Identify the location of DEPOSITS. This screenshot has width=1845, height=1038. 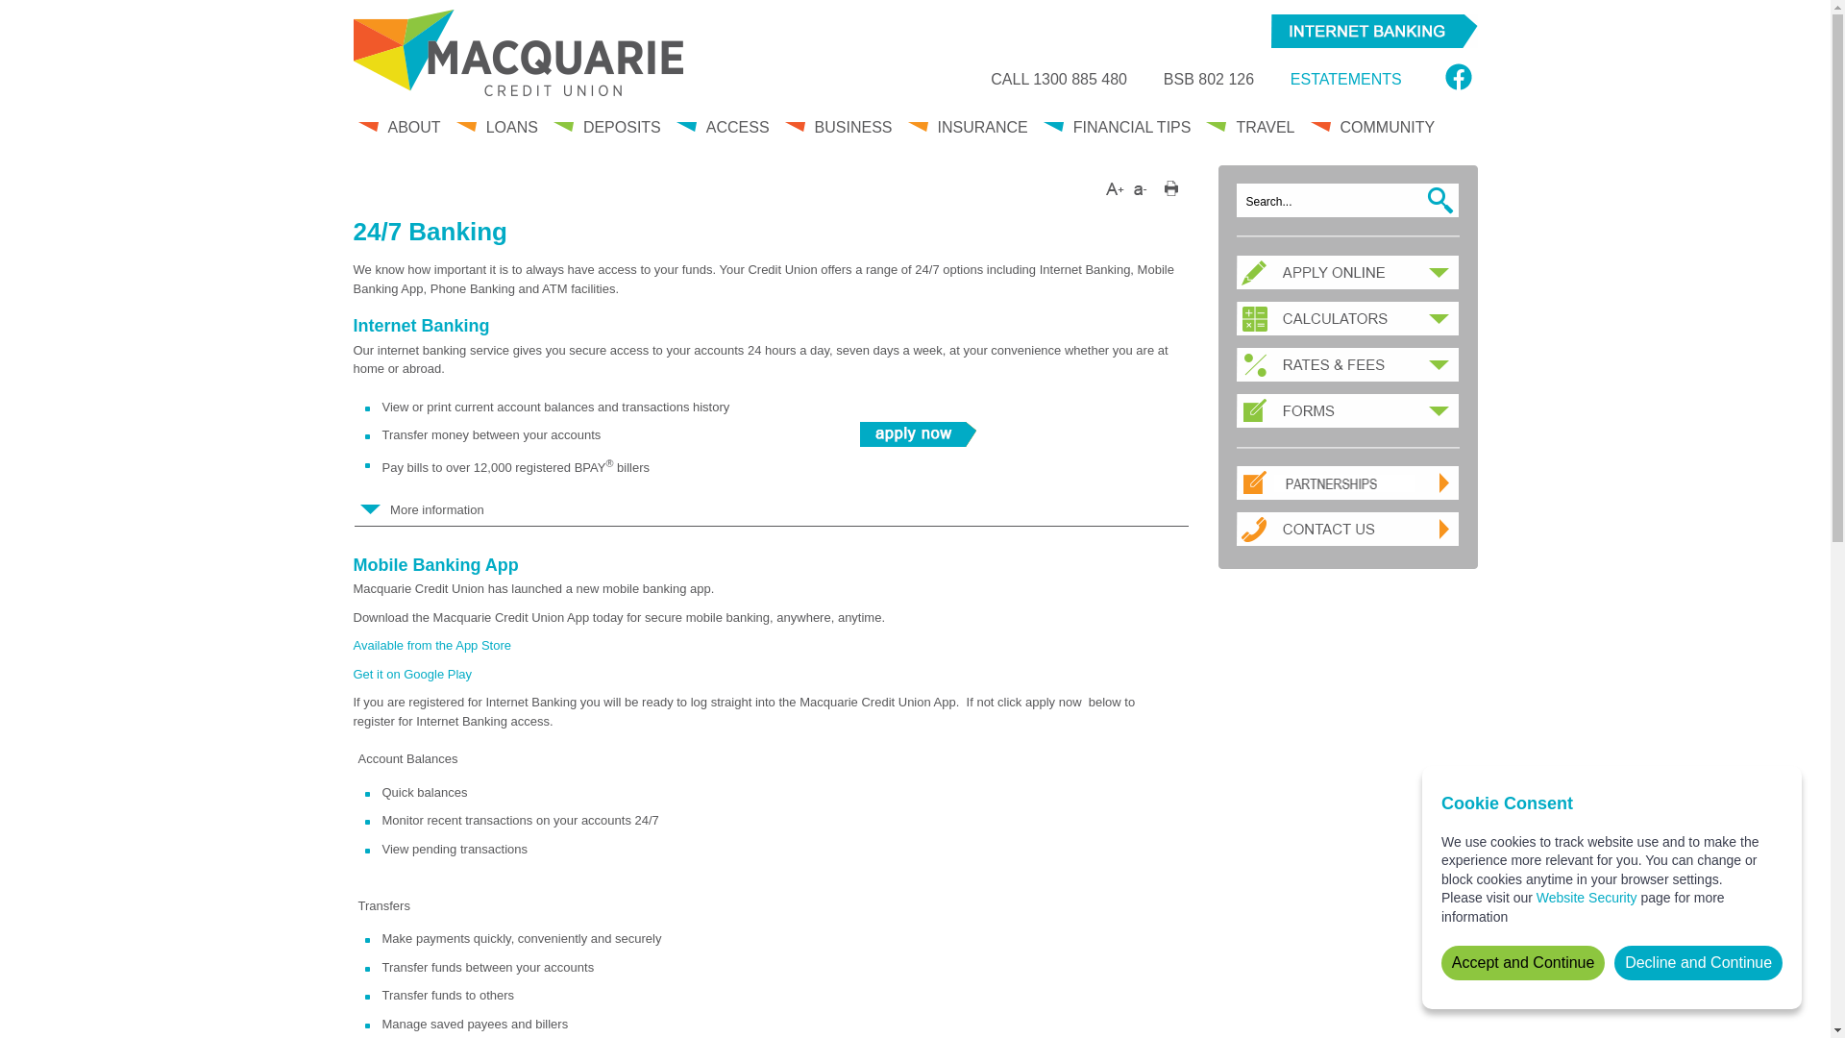
(609, 136).